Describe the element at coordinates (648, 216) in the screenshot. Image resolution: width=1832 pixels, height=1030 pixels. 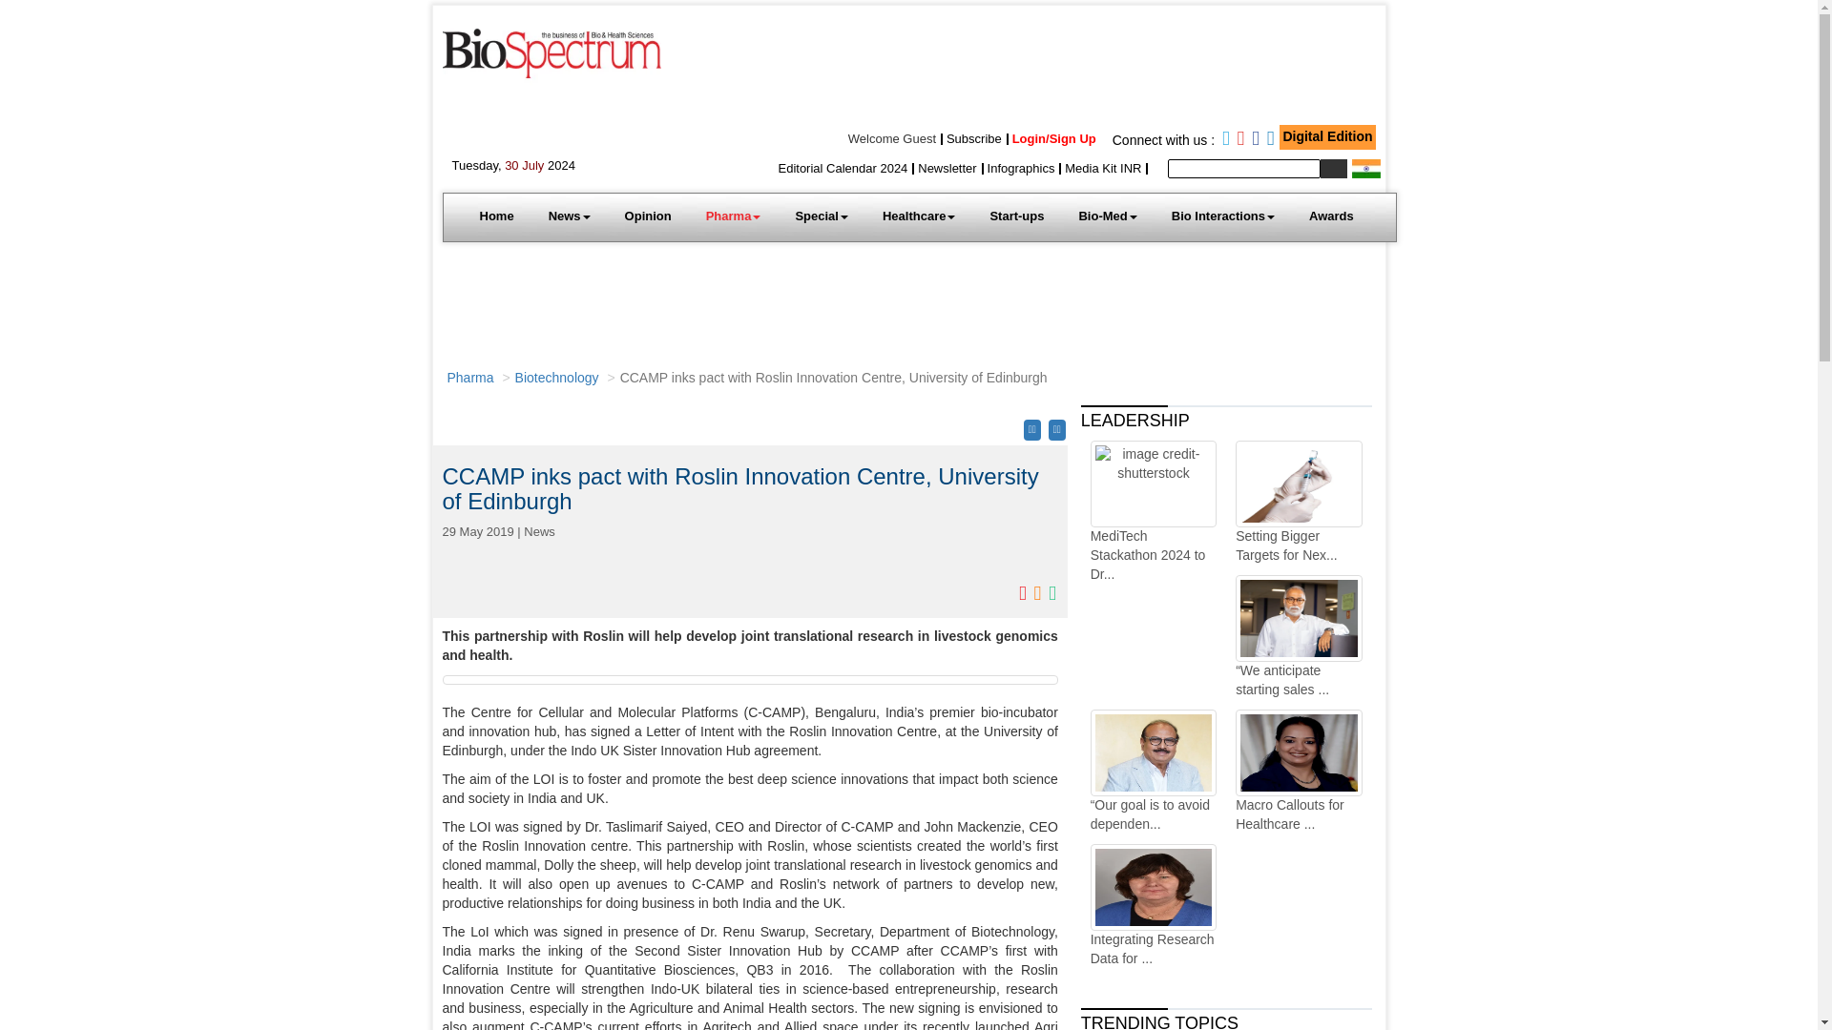
I see `Opinion` at that location.